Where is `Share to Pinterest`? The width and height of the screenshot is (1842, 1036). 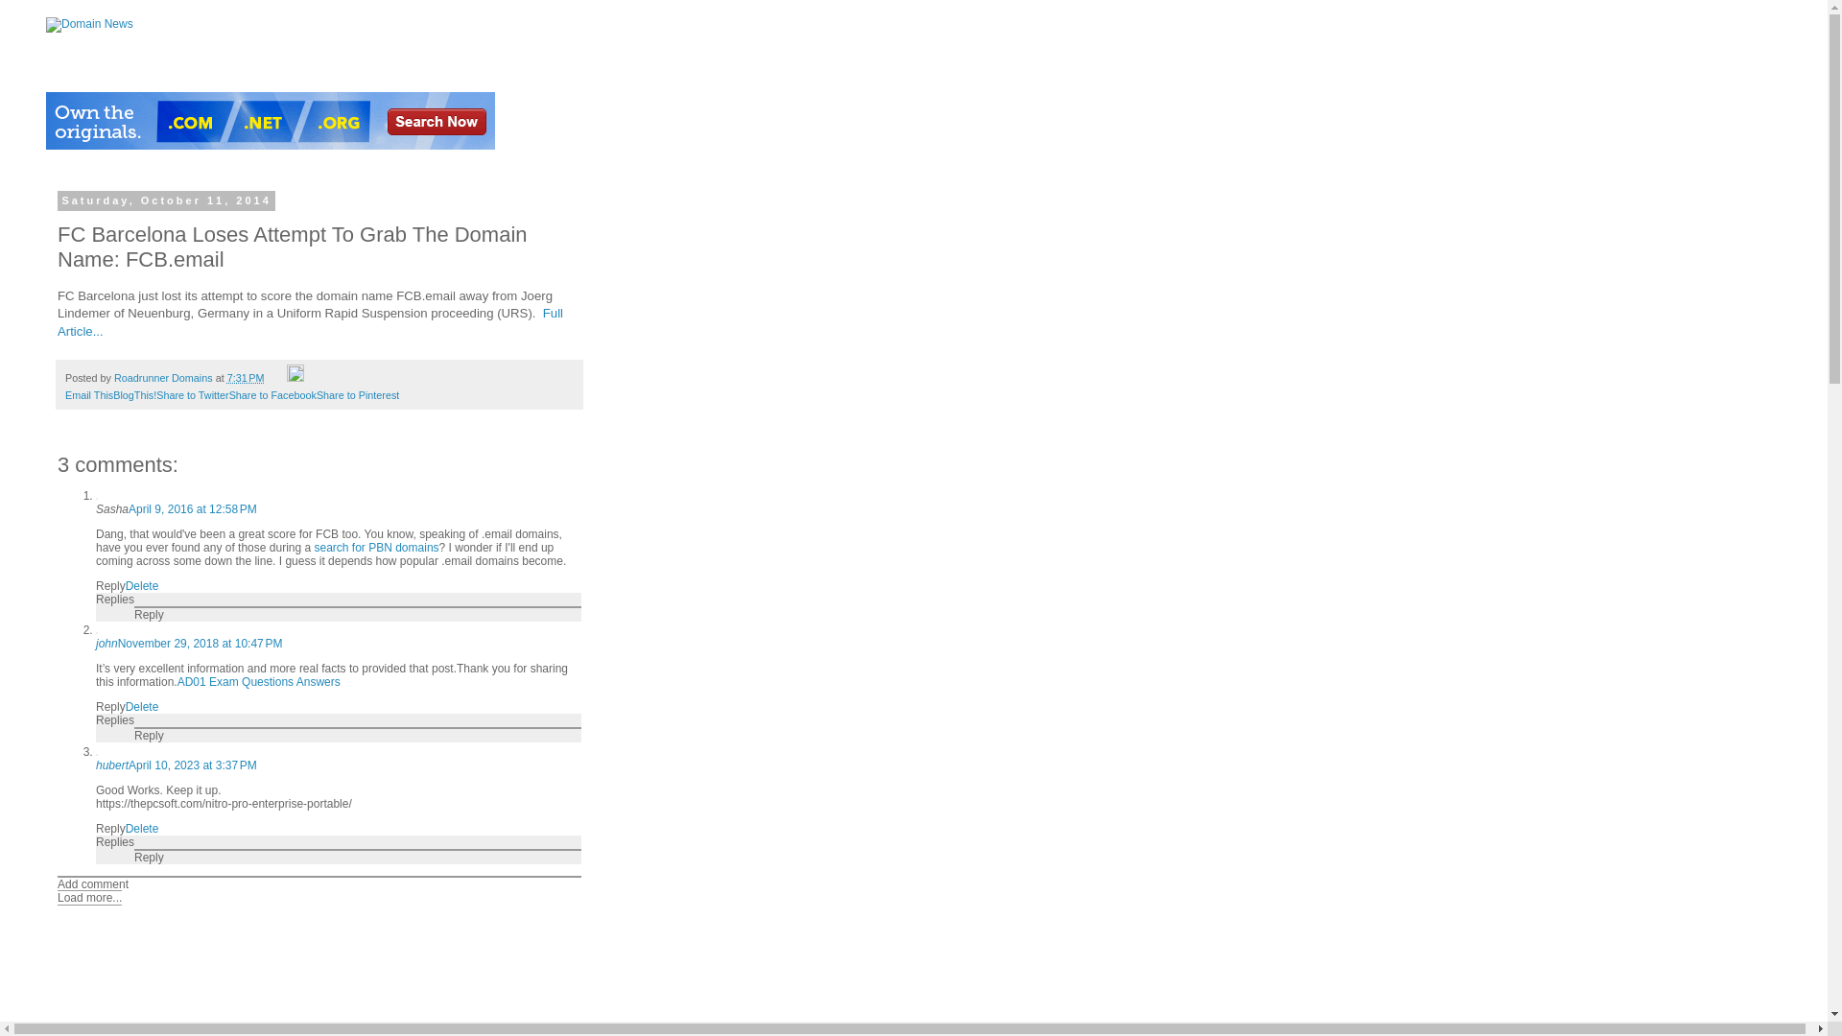 Share to Pinterest is located at coordinates (358, 395).